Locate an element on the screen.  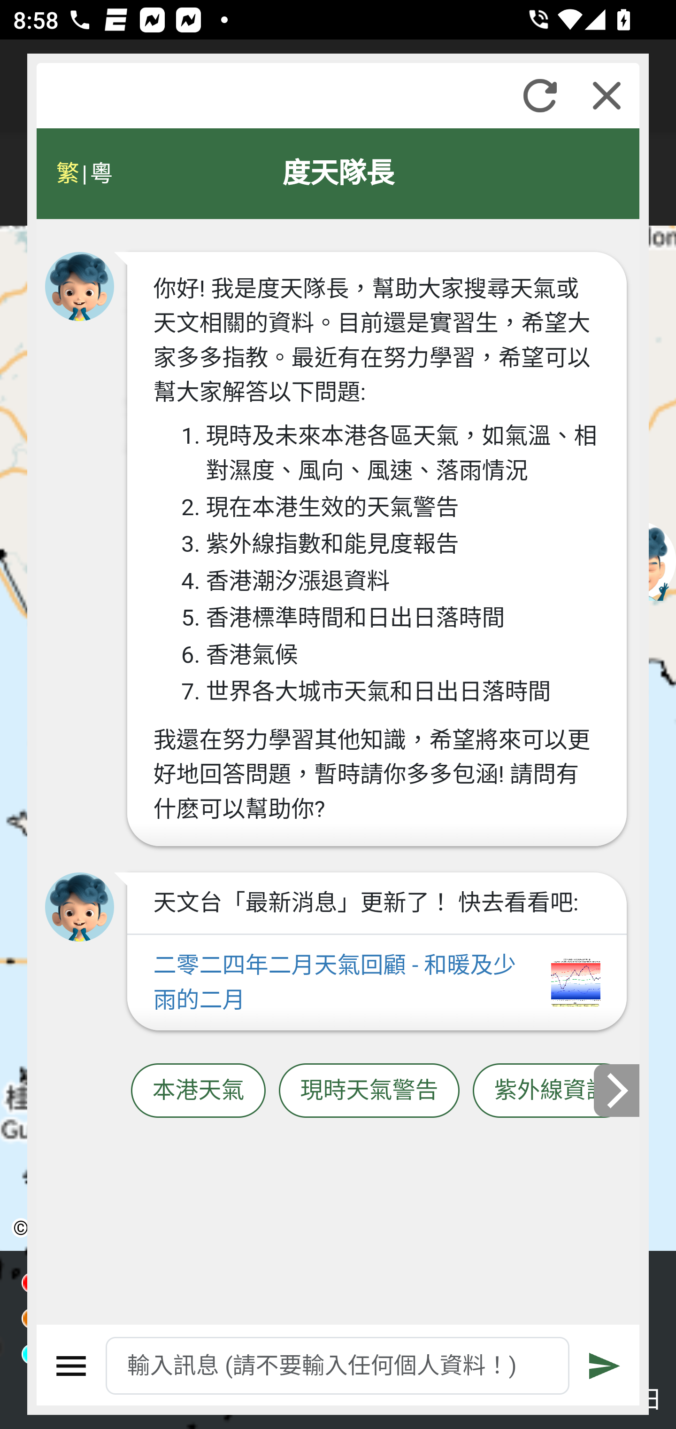
選單 is located at coordinates (71, 1366).